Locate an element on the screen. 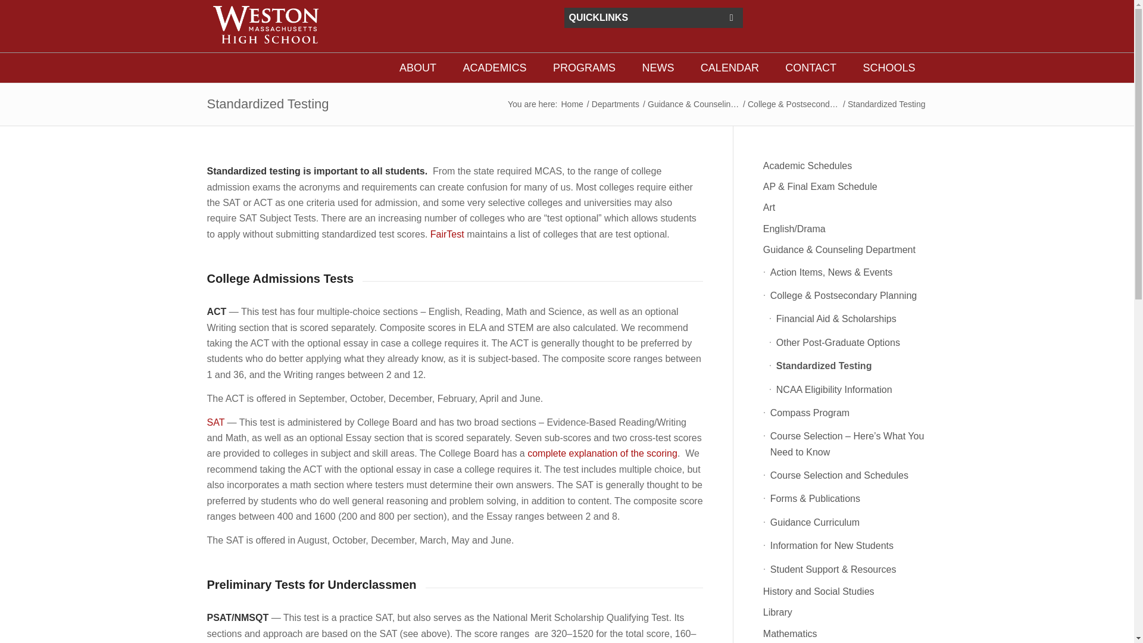  ABOUT is located at coordinates (417, 68).